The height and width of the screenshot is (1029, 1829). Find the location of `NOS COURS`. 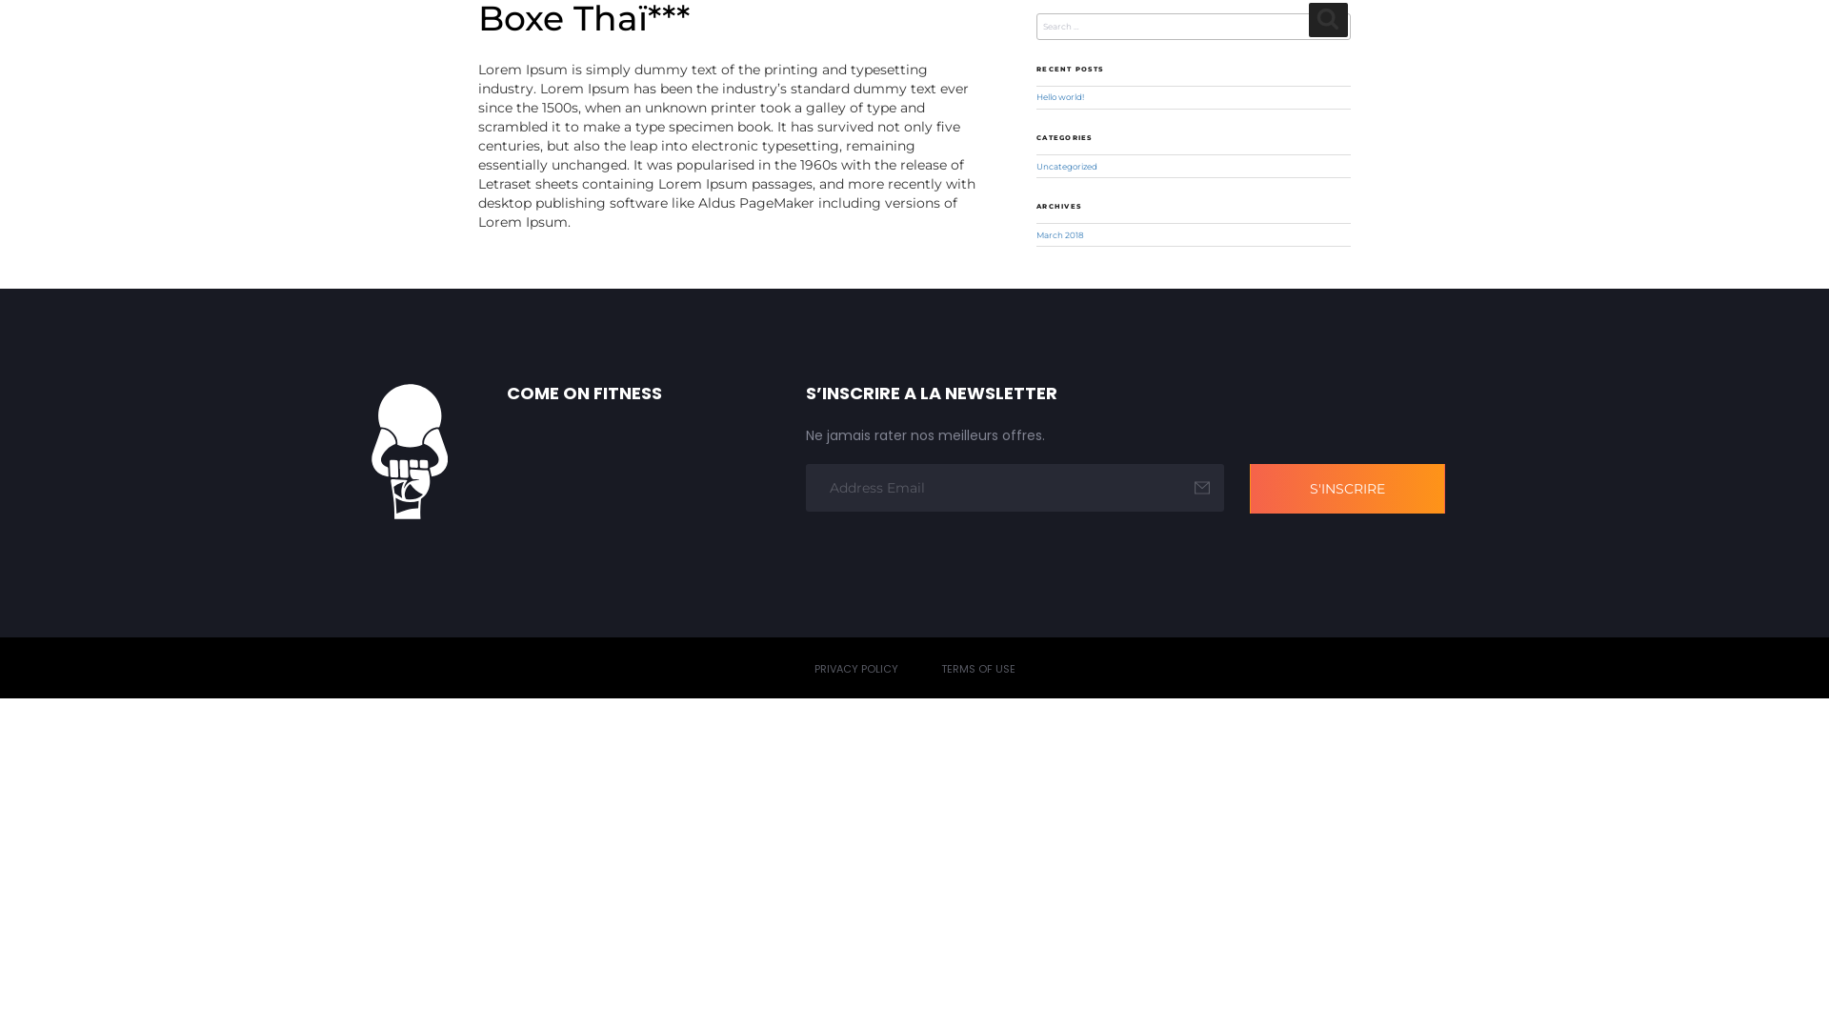

NOS COURS is located at coordinates (901, 51).